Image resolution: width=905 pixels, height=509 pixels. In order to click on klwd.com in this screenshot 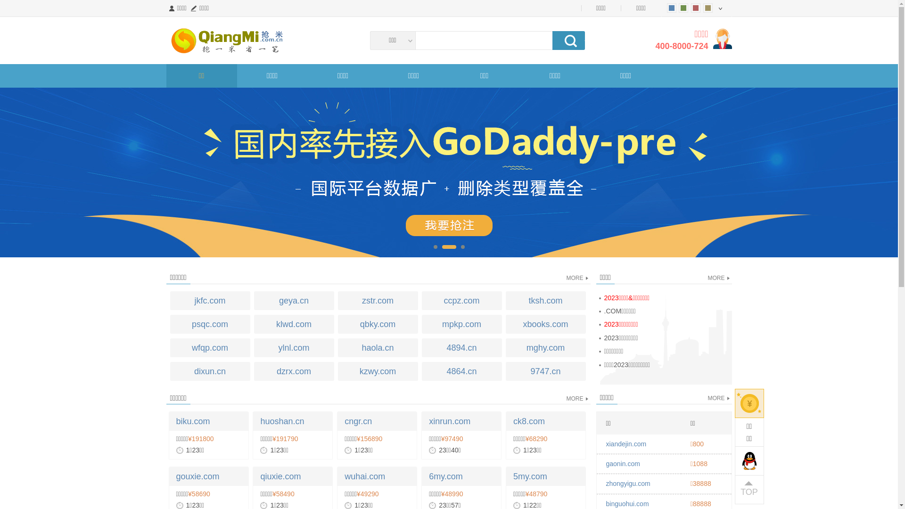, I will do `click(294, 324)`.